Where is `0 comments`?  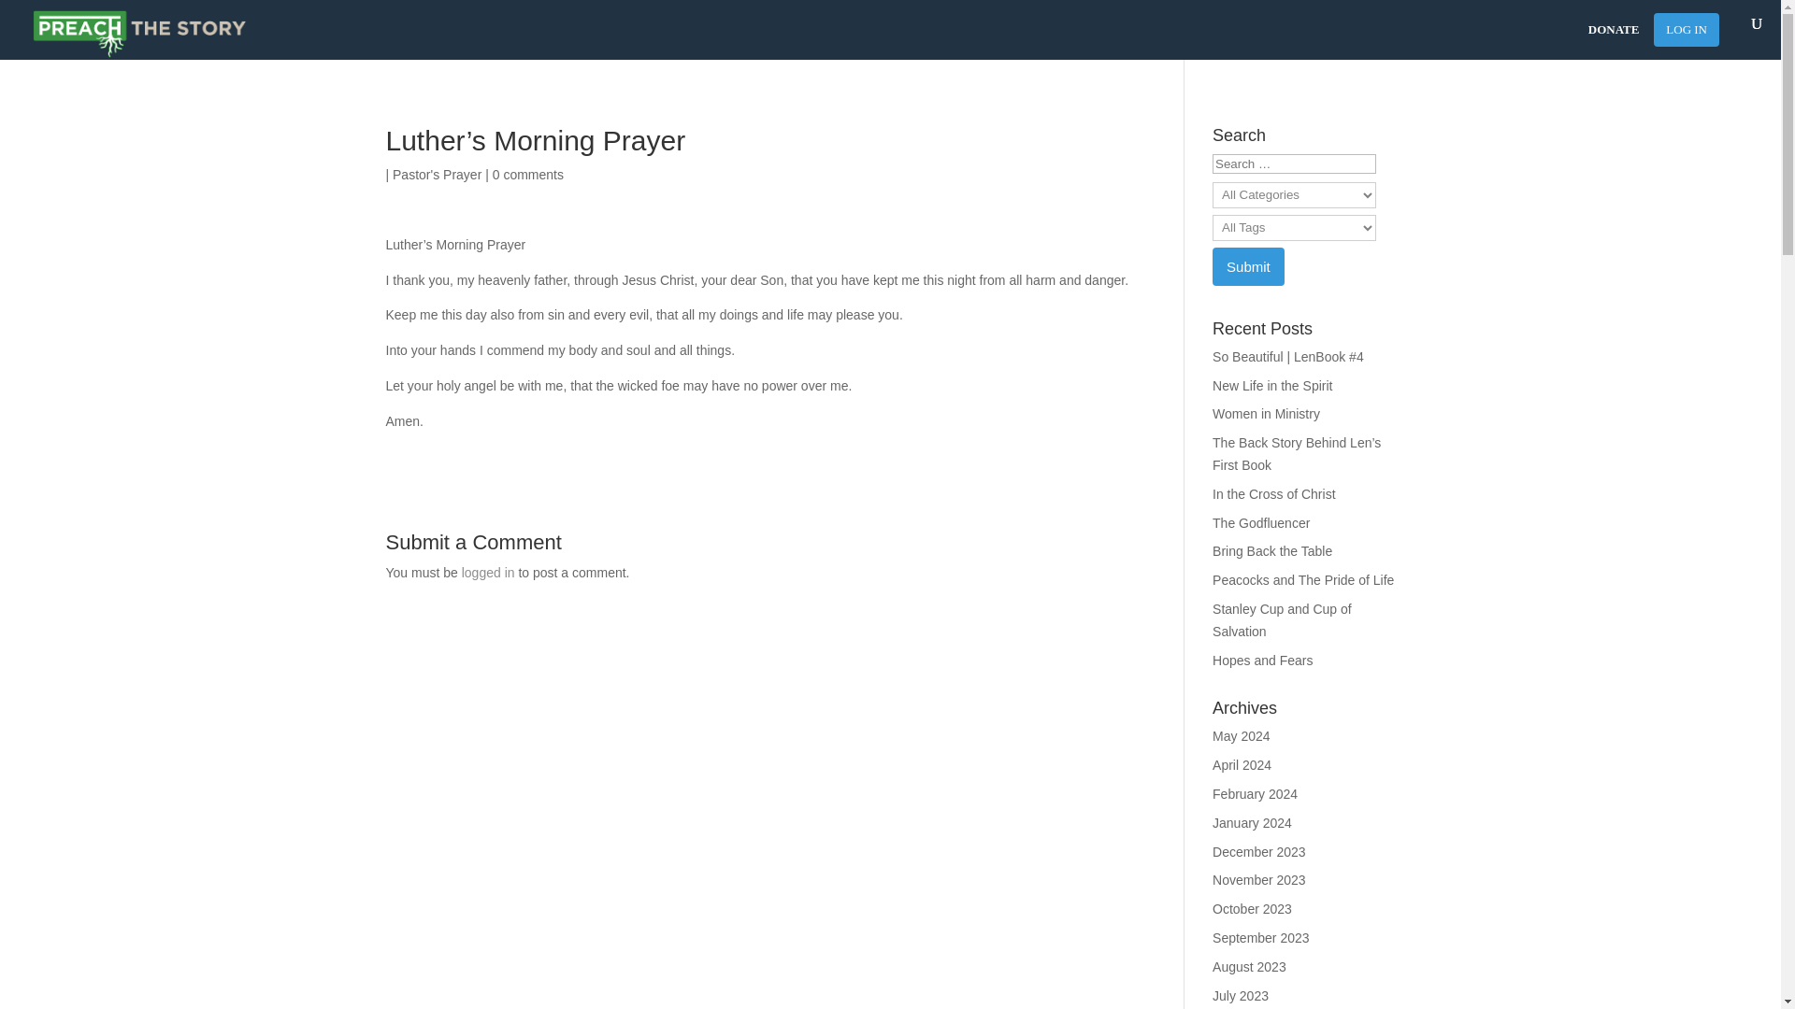 0 comments is located at coordinates (527, 175).